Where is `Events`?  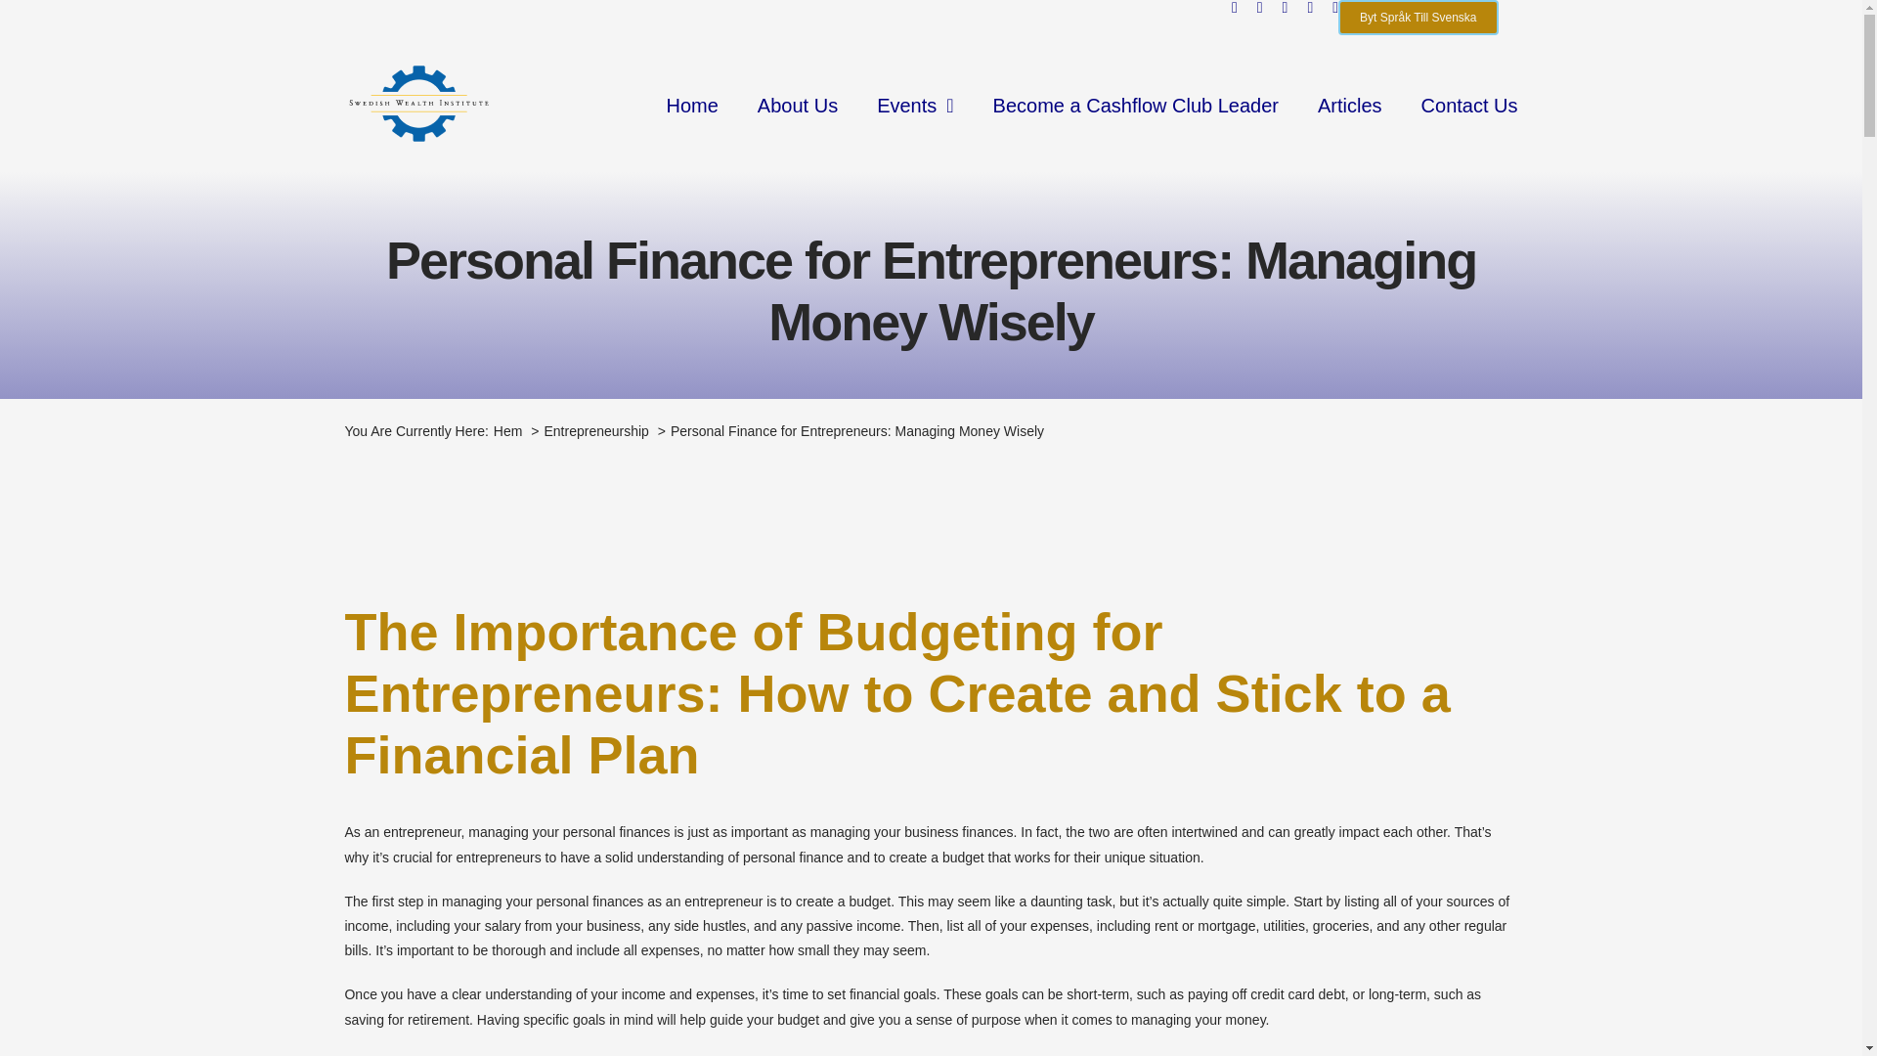
Events is located at coordinates (915, 103).